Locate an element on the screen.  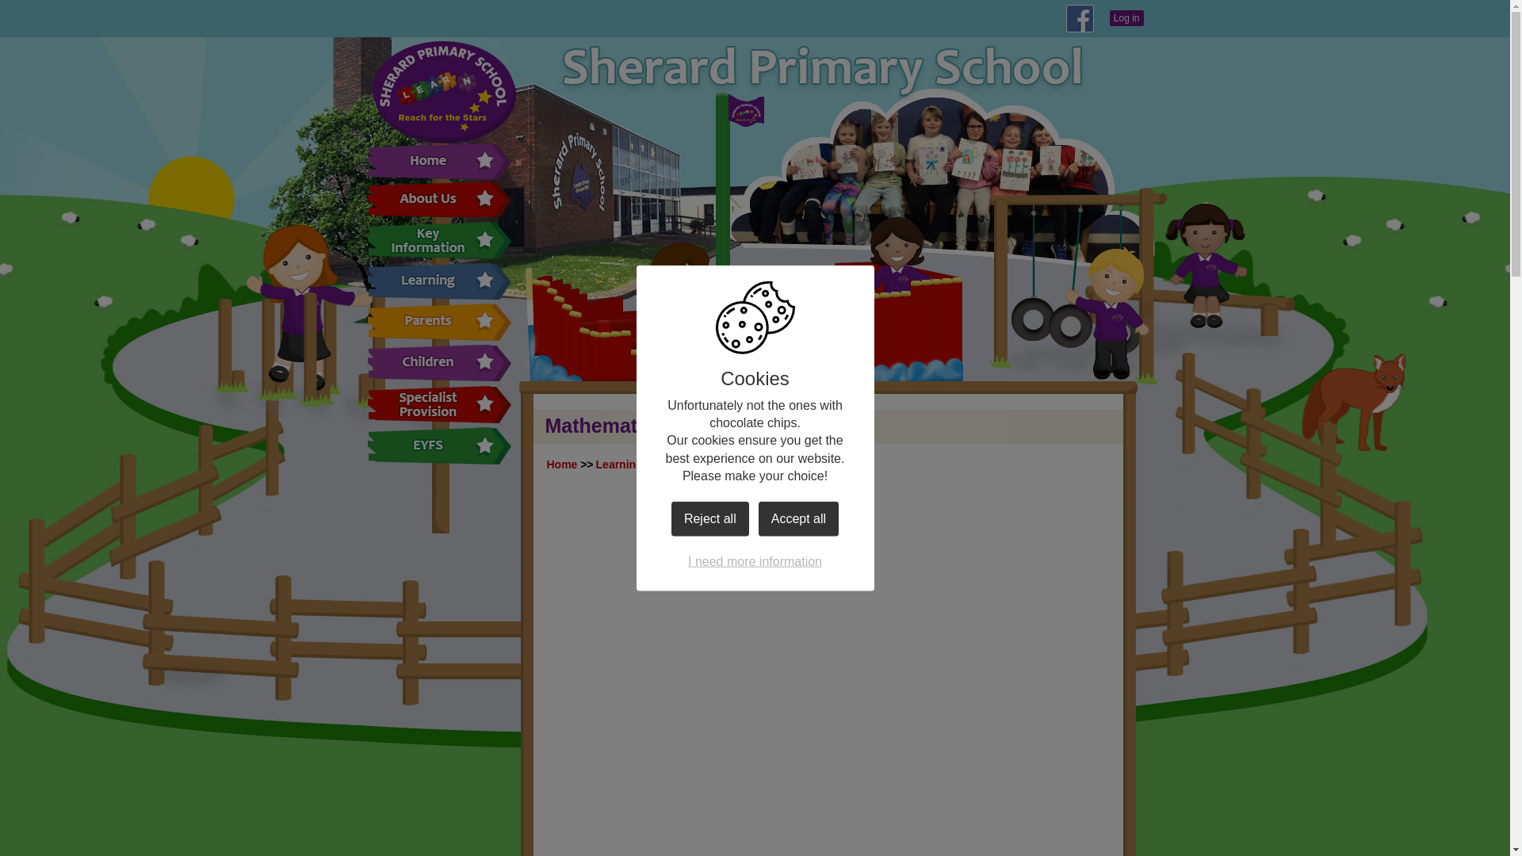
Curriculum is located at coordinates (690, 464).